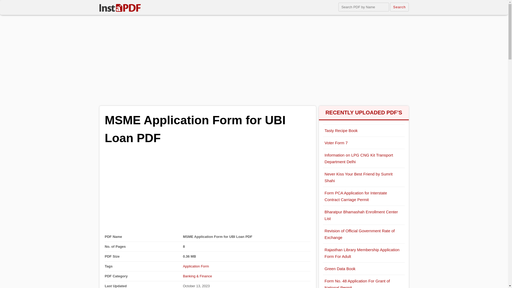  What do you see at coordinates (364, 158) in the screenshot?
I see `Information on LPG CNG Kit Transport Department Delhi` at bounding box center [364, 158].